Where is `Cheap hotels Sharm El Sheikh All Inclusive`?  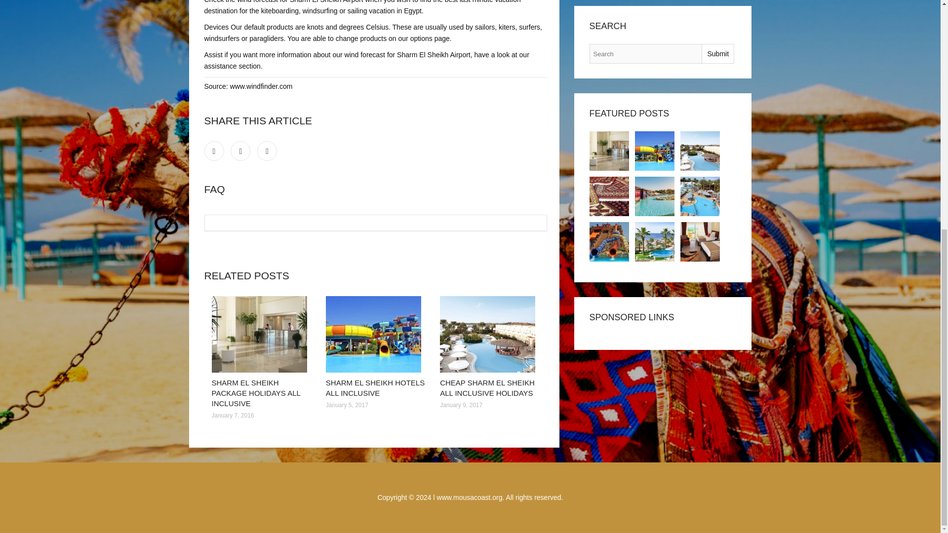
Cheap hotels Sharm El Sheikh All Inclusive is located at coordinates (700, 196).